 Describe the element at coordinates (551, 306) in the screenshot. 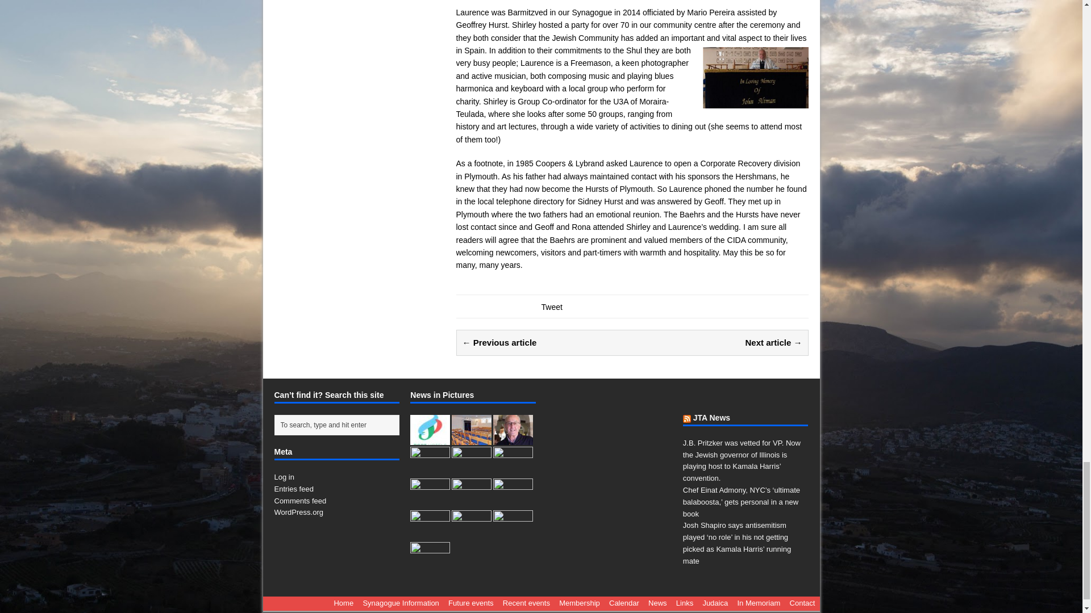

I see `Tweet` at that location.